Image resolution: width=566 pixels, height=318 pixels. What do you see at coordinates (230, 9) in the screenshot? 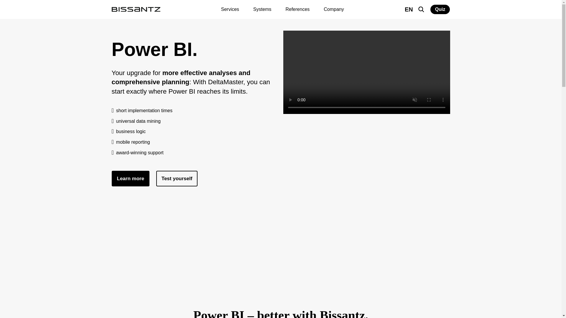
I see `Services` at bounding box center [230, 9].